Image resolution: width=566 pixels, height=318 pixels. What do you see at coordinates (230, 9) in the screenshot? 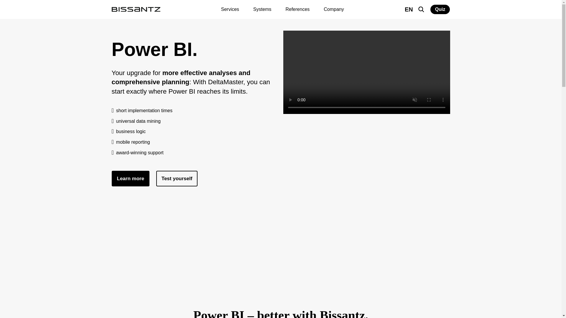
I see `Services` at bounding box center [230, 9].